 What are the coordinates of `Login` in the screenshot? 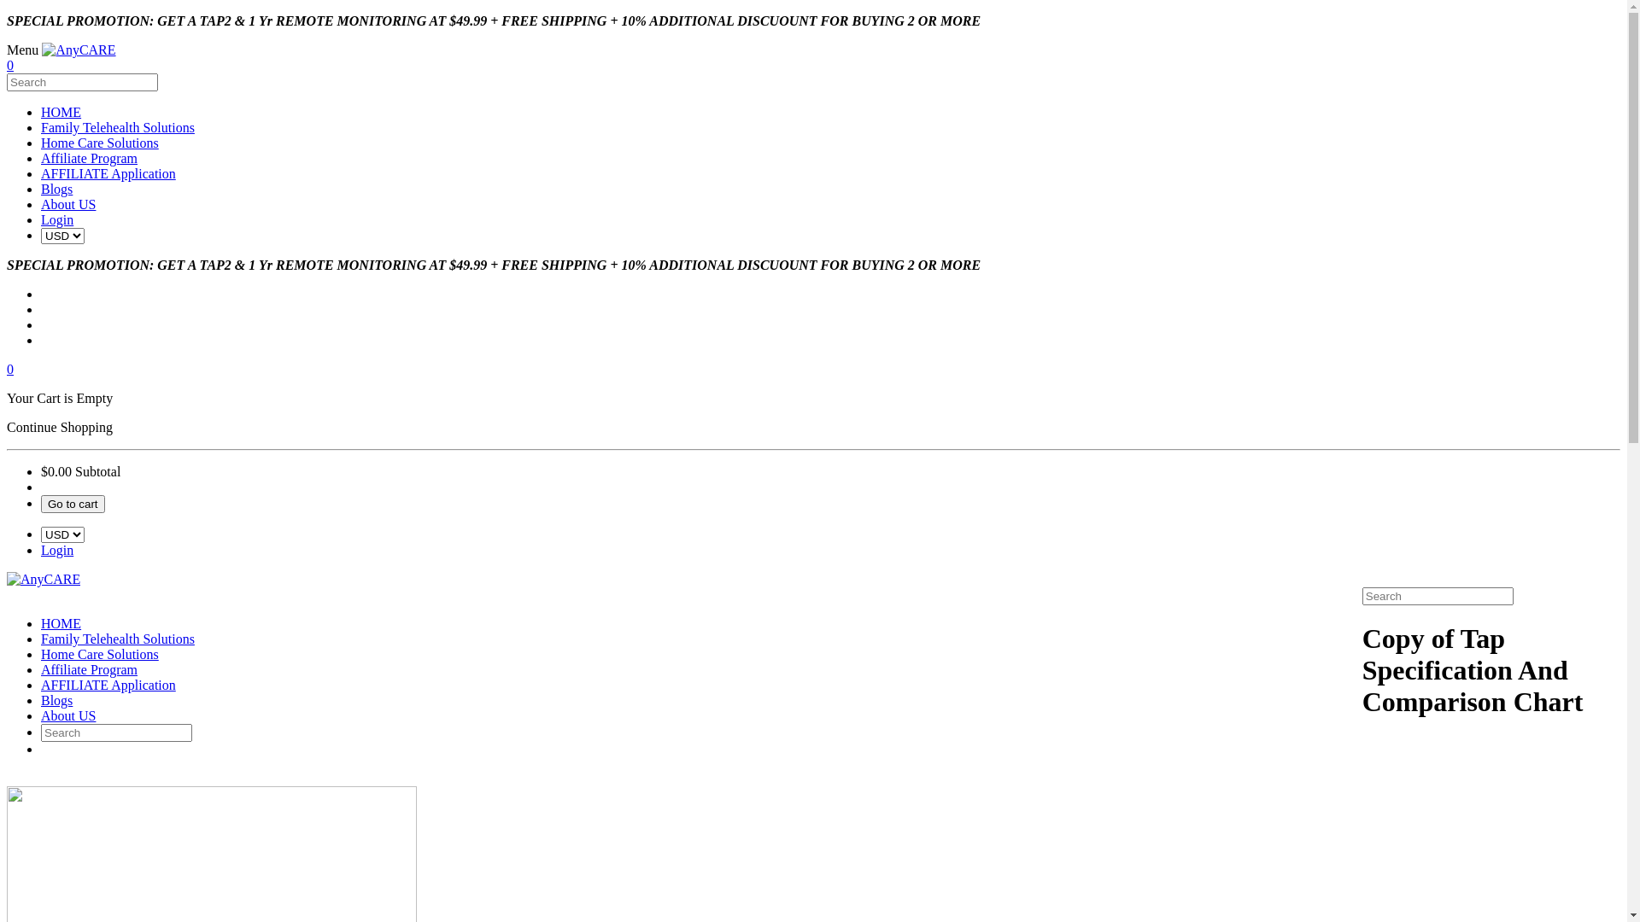 It's located at (57, 220).